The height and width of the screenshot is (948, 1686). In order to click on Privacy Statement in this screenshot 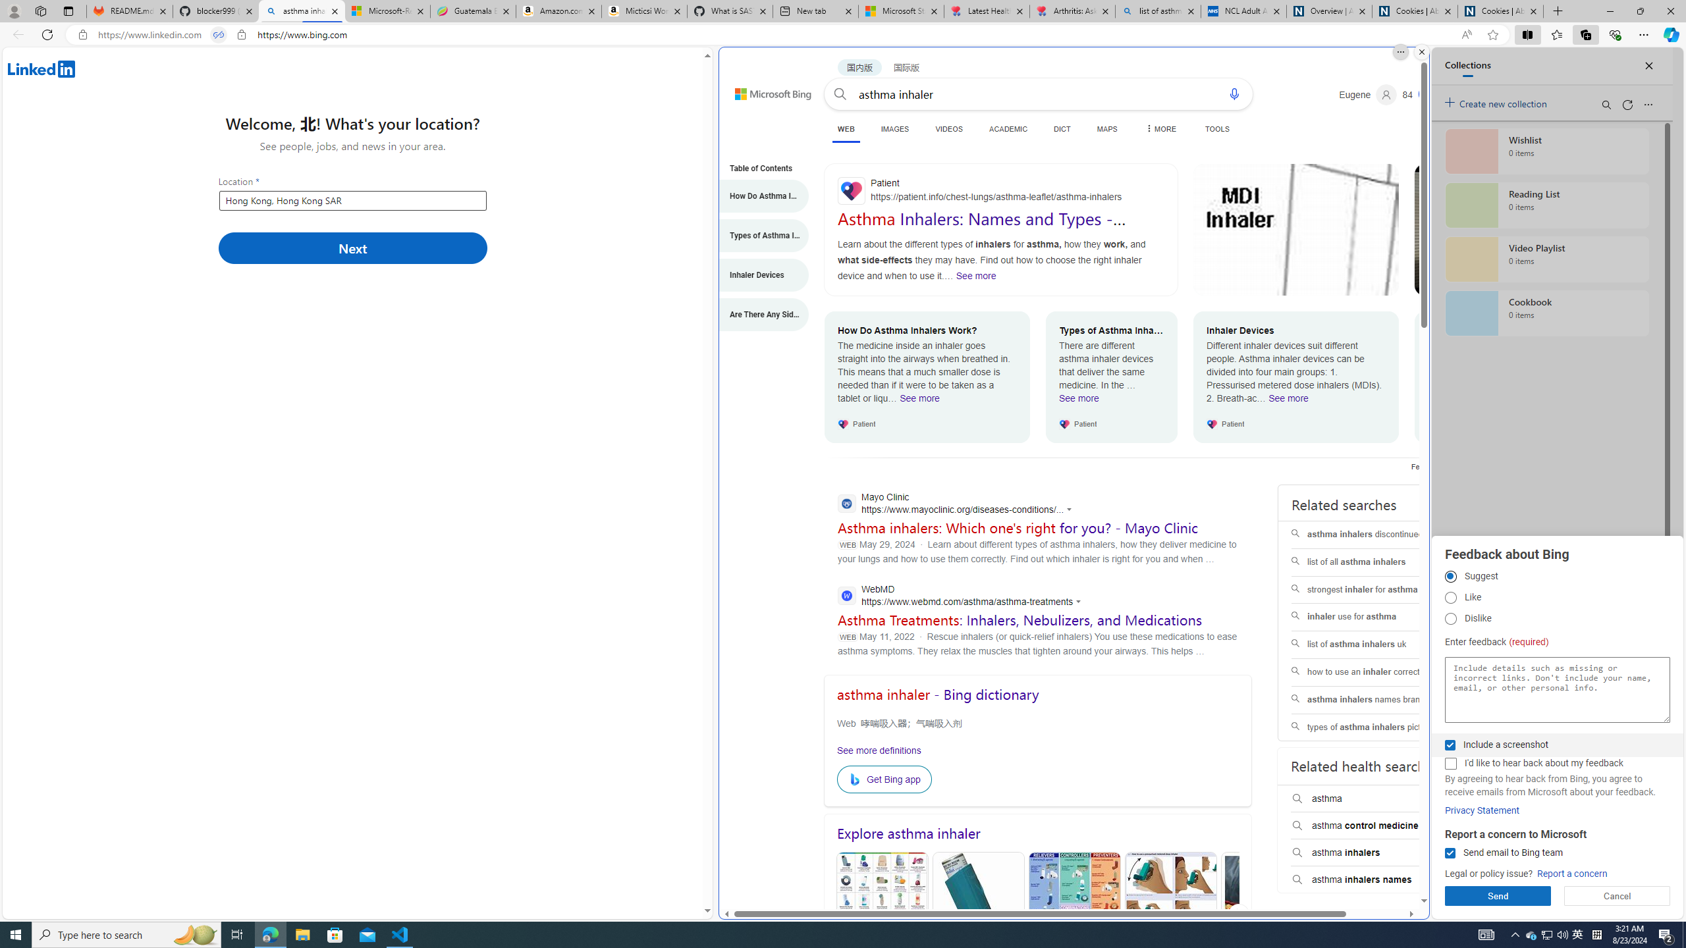, I will do `click(1482, 810)`.